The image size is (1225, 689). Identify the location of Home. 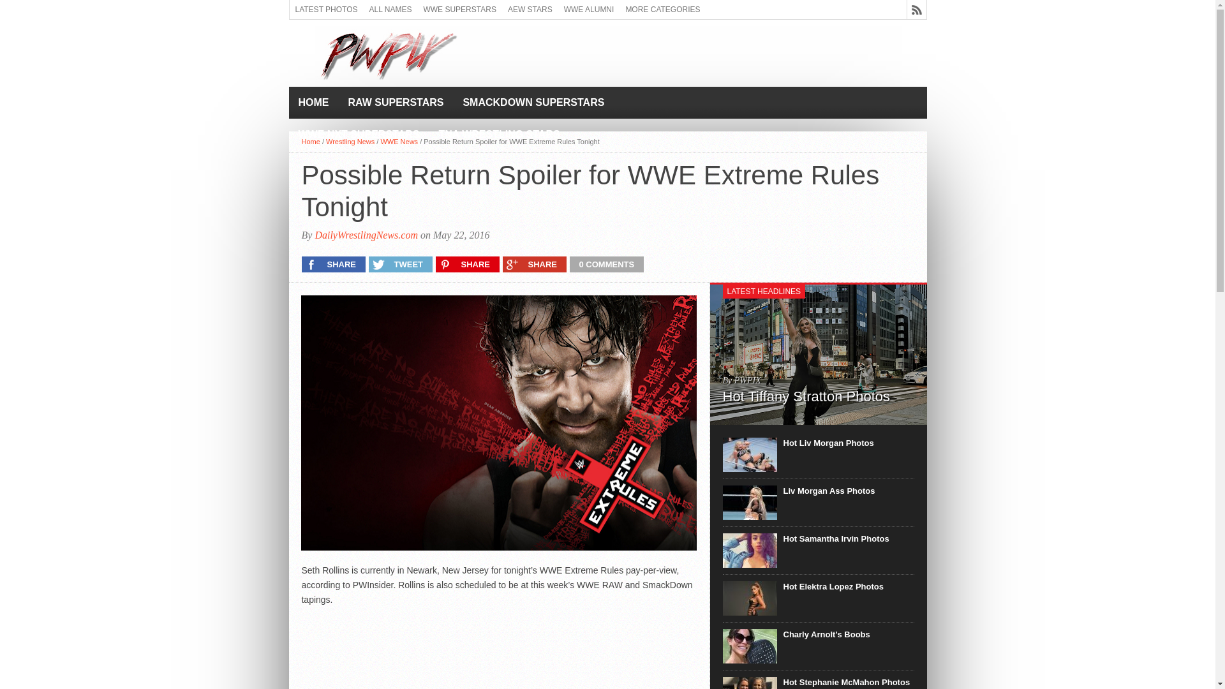
(310, 142).